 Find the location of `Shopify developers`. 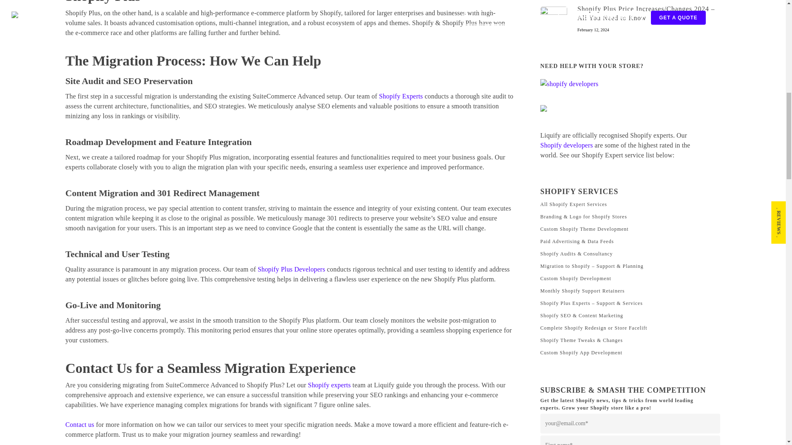

Shopify developers is located at coordinates (567, 145).